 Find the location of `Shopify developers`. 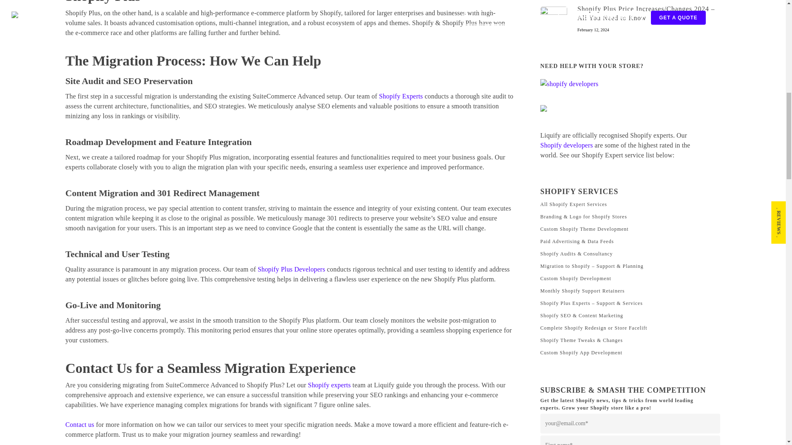

Shopify developers is located at coordinates (567, 145).